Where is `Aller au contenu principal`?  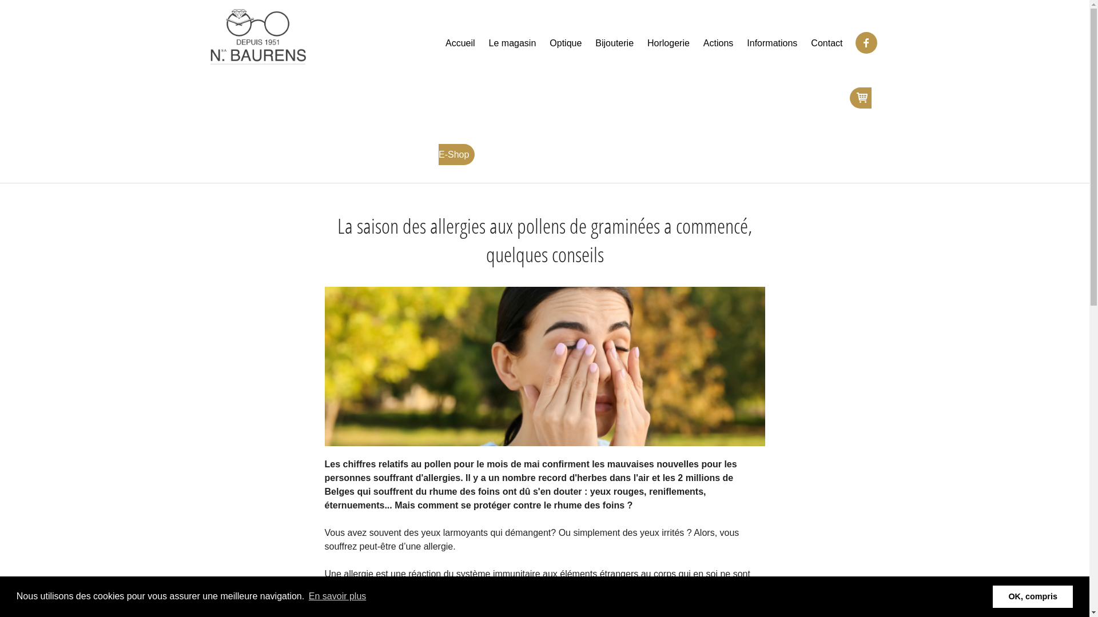 Aller au contenu principal is located at coordinates (51, 0).